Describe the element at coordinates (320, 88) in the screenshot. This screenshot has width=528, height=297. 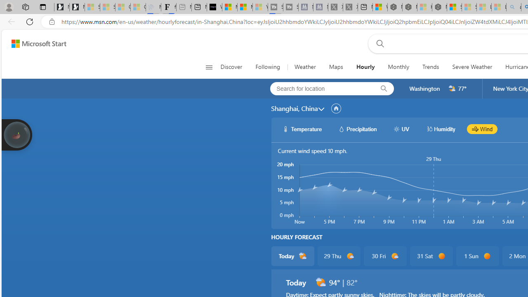
I see `Search for location` at that location.